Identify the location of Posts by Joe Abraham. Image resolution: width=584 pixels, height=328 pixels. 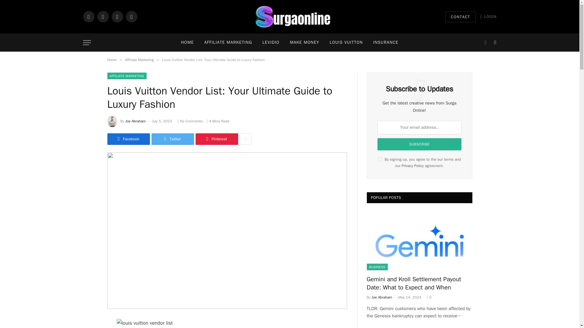
(136, 121).